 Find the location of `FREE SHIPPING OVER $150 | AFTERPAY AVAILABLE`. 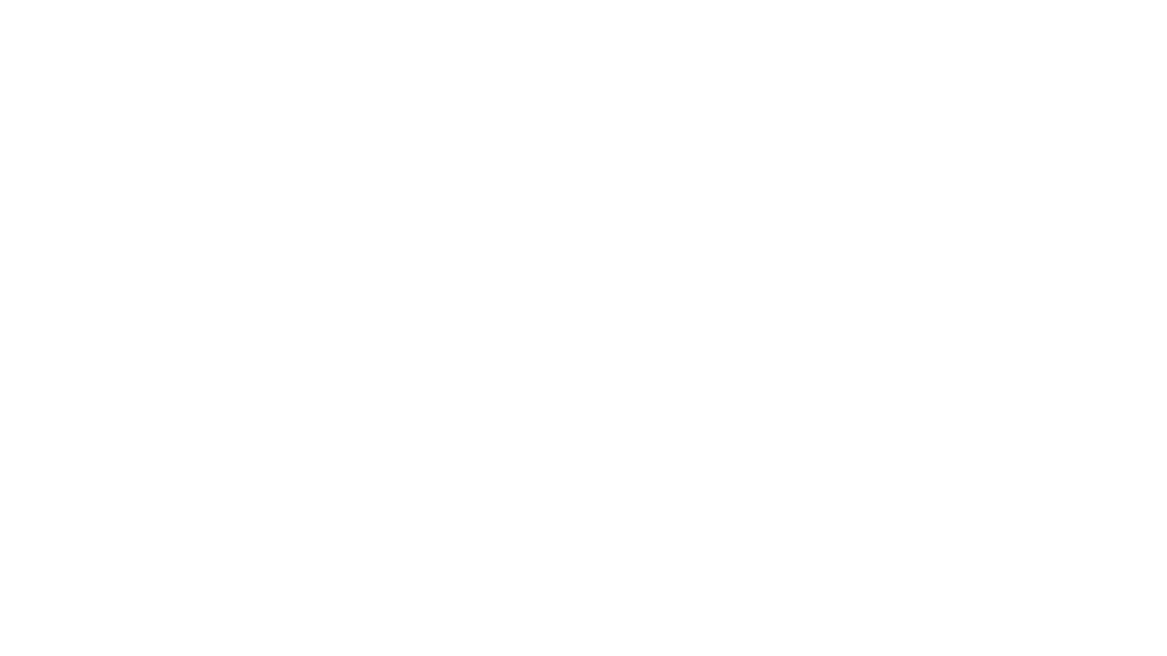

FREE SHIPPING OVER $150 | AFTERPAY AVAILABLE is located at coordinates (583, 10).